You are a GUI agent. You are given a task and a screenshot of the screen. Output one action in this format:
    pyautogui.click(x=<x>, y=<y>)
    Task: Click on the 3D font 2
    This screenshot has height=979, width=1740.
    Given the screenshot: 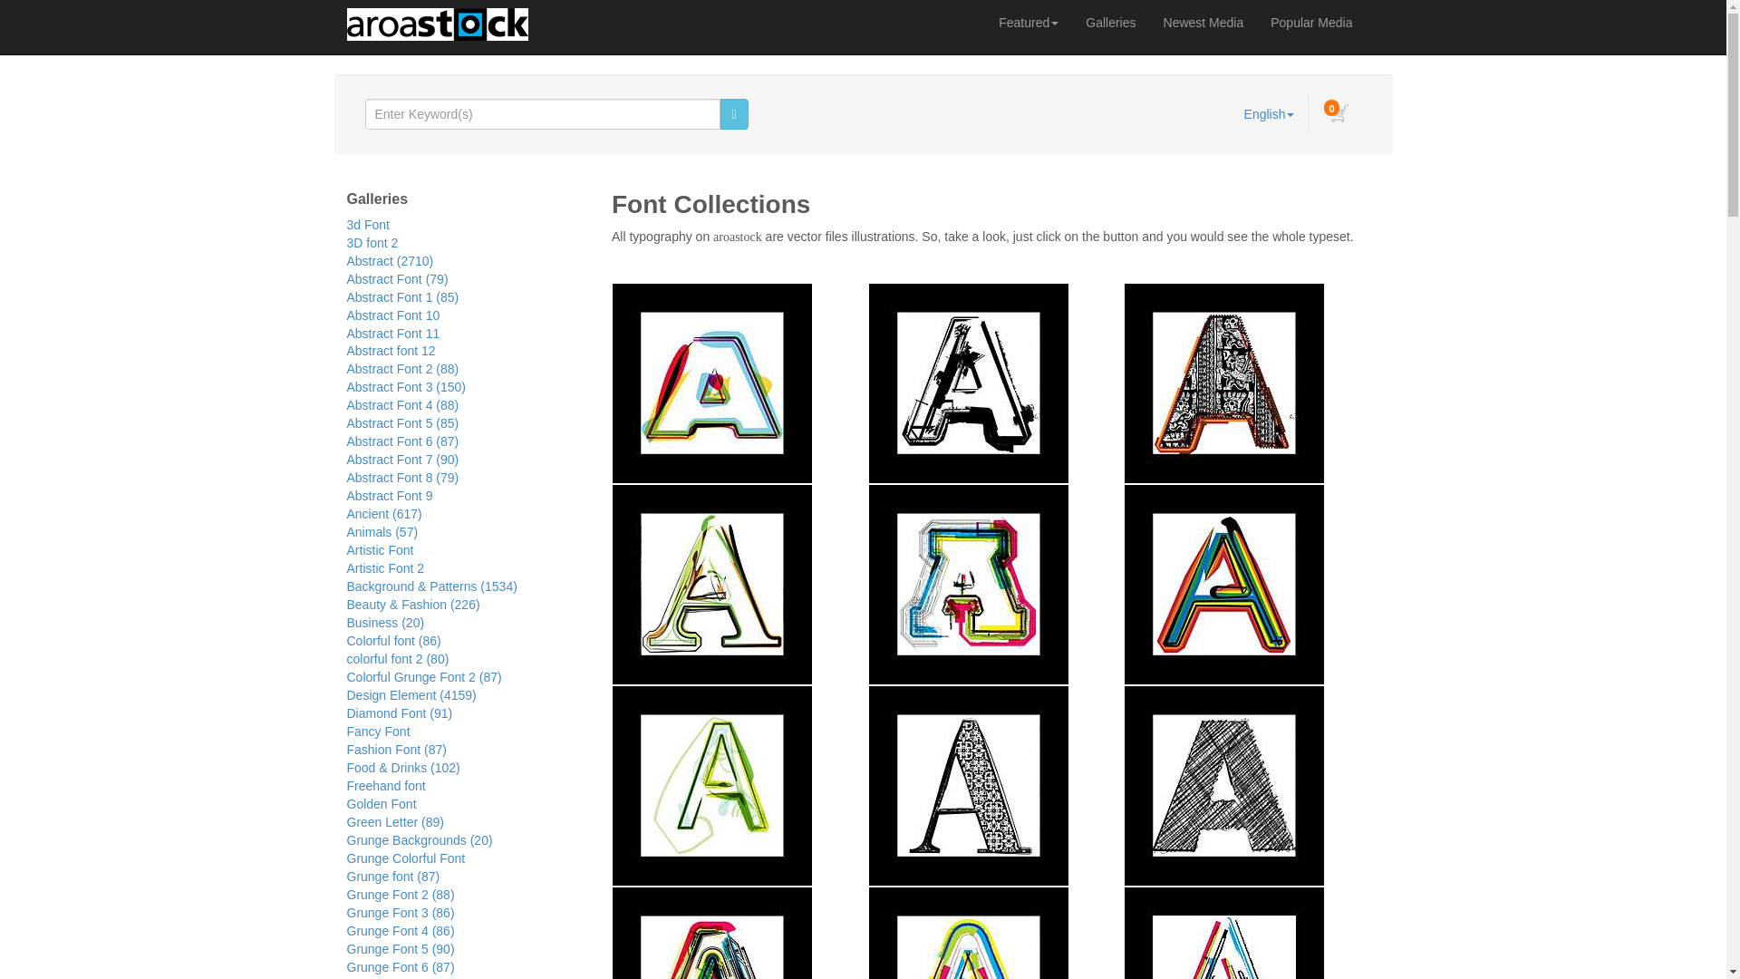 What is the action you would take?
    pyautogui.click(x=372, y=243)
    